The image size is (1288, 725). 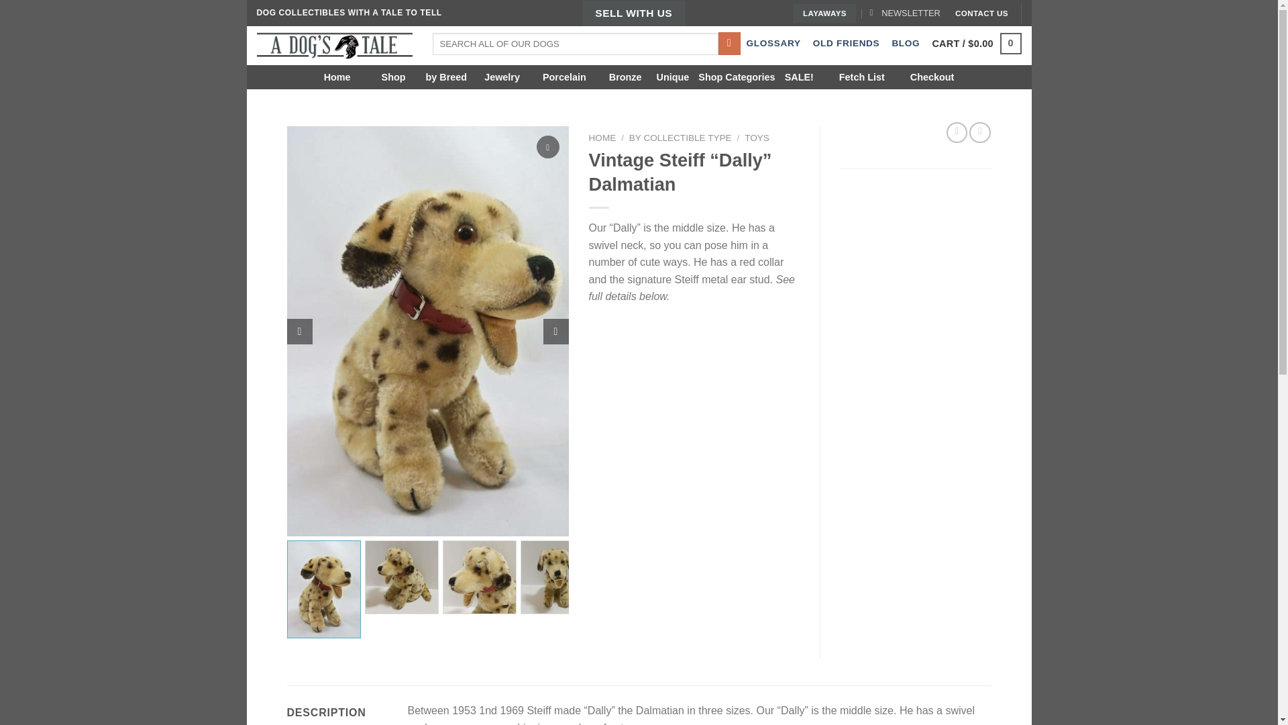 What do you see at coordinates (393, 77) in the screenshot?
I see `    Shop    ` at bounding box center [393, 77].